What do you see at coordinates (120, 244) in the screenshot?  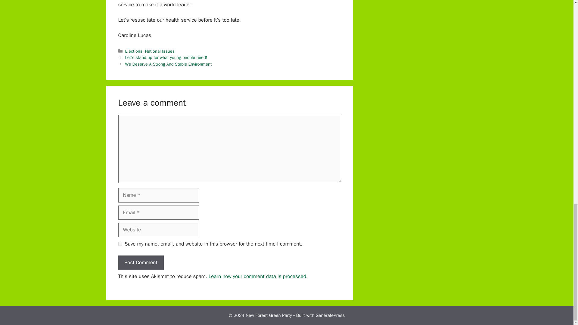 I see `yes` at bounding box center [120, 244].